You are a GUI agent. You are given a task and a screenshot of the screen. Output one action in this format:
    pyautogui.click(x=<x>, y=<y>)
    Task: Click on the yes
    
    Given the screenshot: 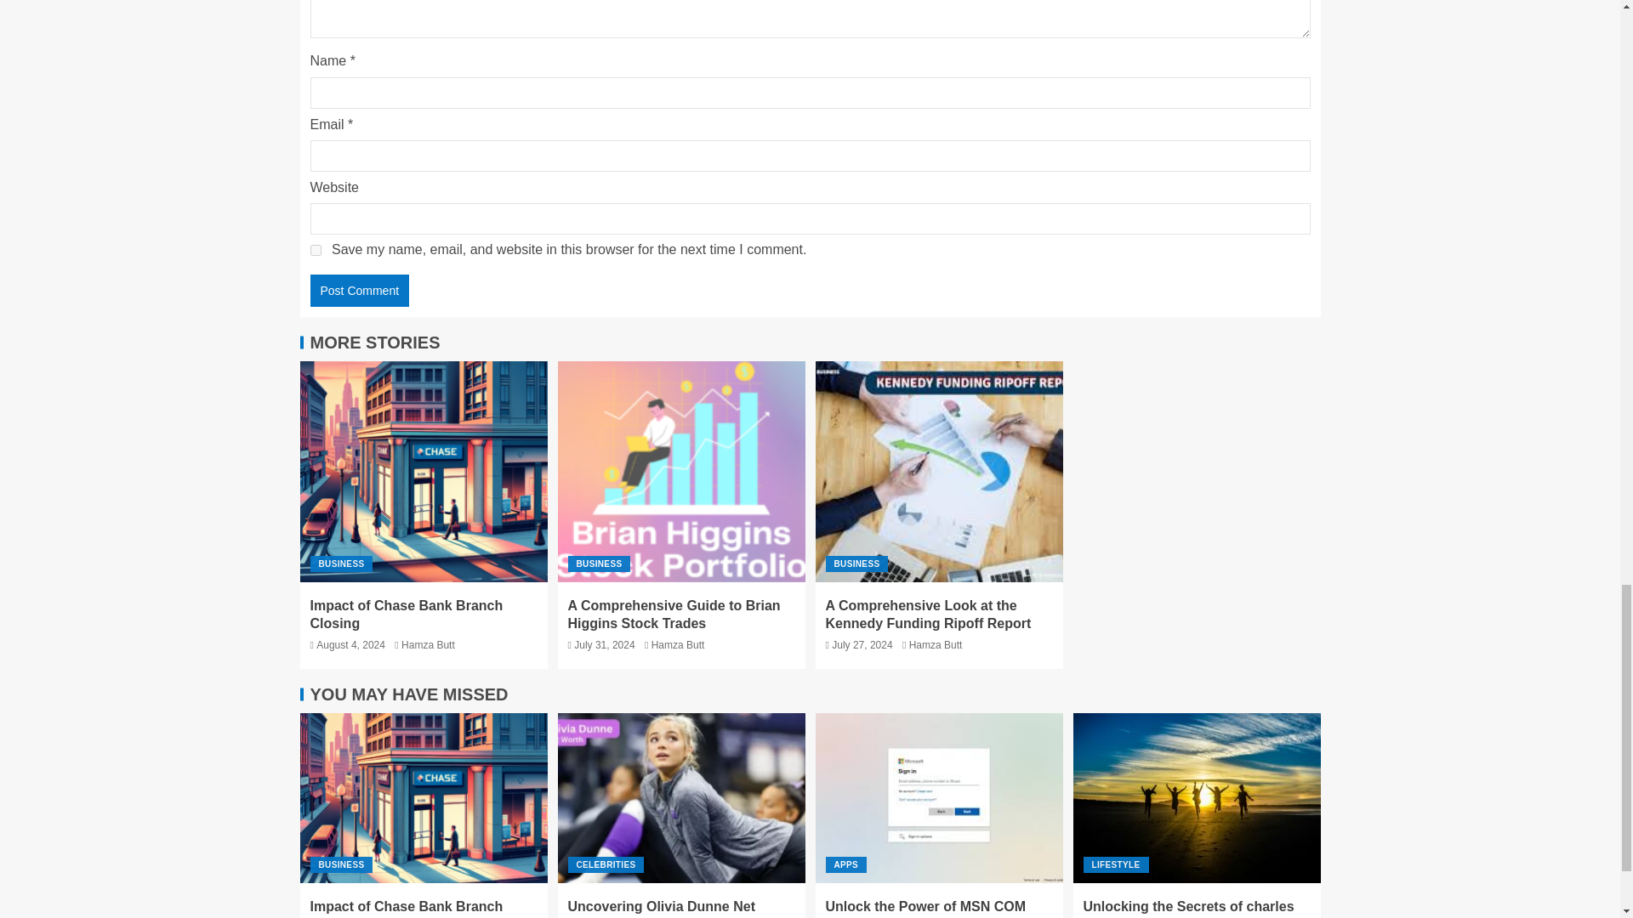 What is the action you would take?
    pyautogui.click(x=315, y=250)
    